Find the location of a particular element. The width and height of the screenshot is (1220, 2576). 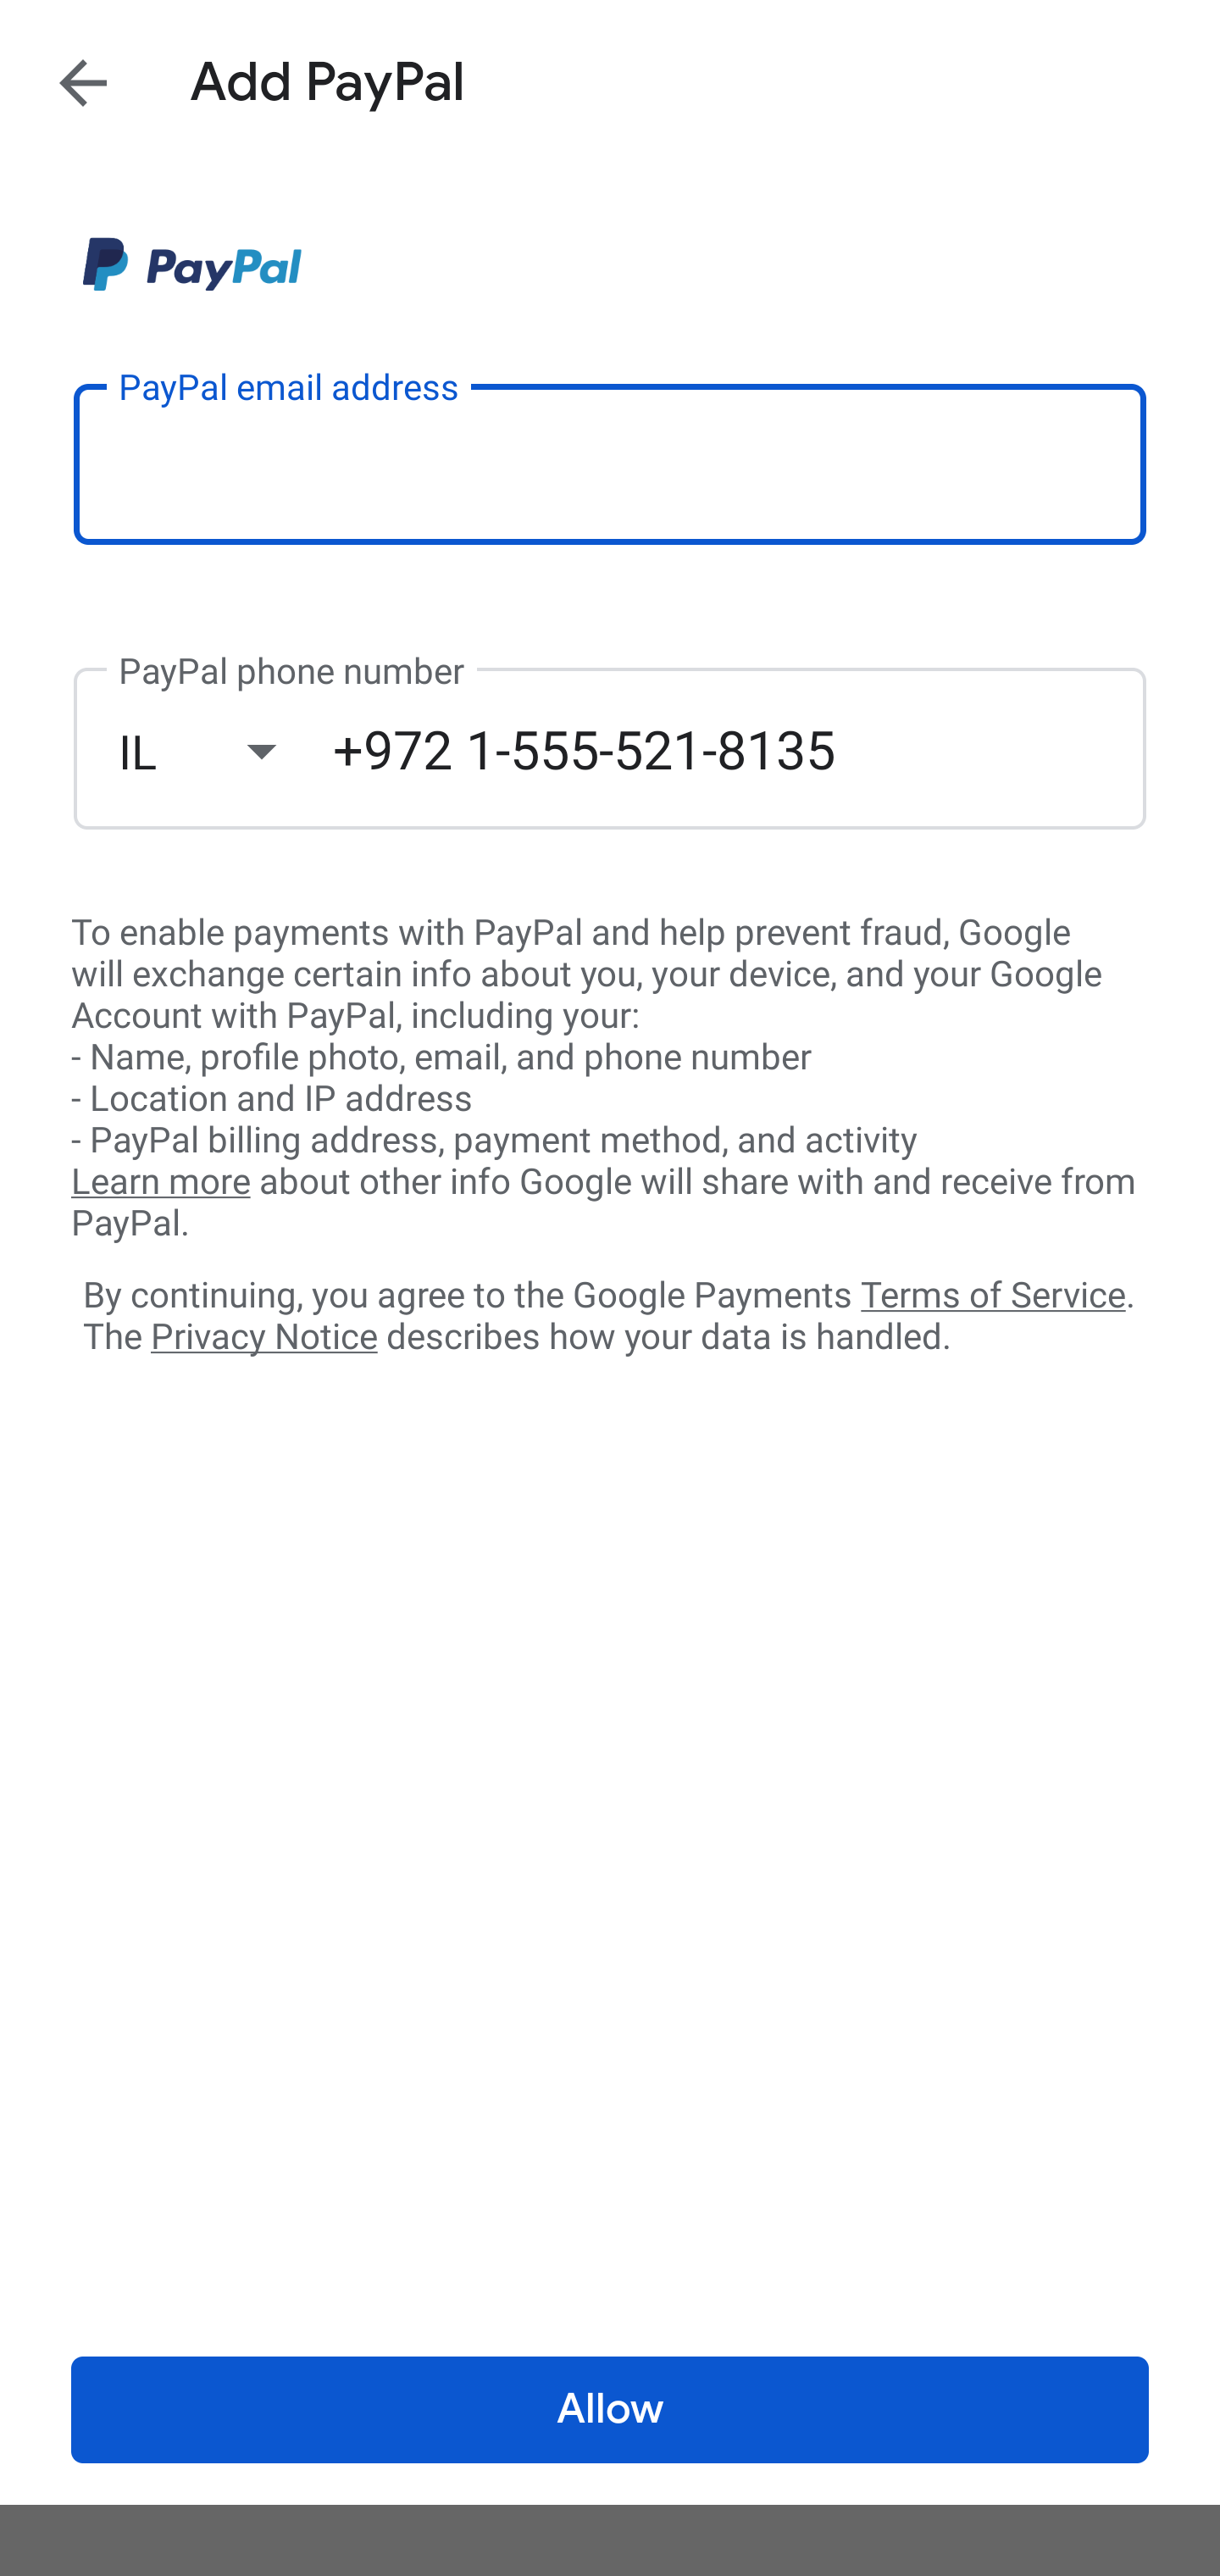

IL is located at coordinates (225, 751).